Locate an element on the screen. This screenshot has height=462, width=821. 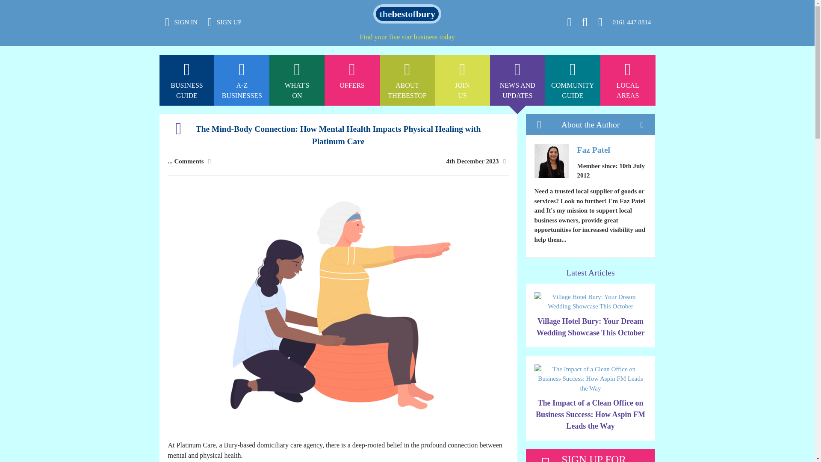
OFFERS is located at coordinates (242, 4).